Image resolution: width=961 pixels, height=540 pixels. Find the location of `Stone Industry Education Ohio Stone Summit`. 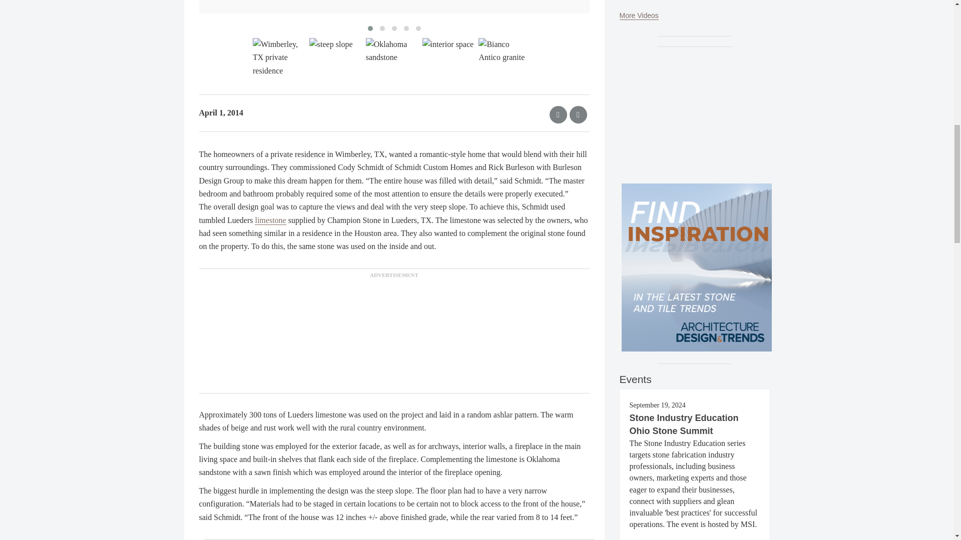

Stone Industry Education Ohio Stone Summit is located at coordinates (684, 424).